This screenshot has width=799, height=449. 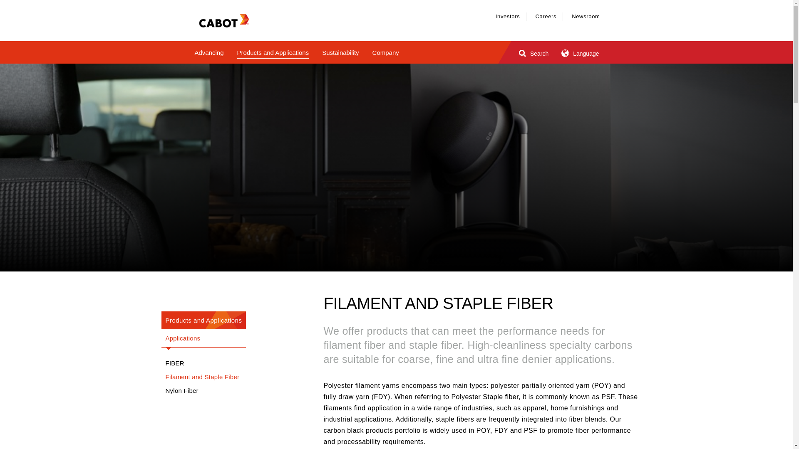 What do you see at coordinates (578, 52) in the screenshot?
I see `Language` at bounding box center [578, 52].